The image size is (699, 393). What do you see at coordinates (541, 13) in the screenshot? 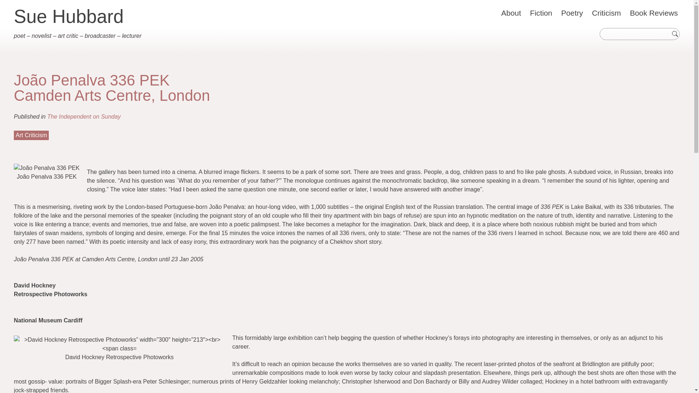
I see `Fiction` at bounding box center [541, 13].